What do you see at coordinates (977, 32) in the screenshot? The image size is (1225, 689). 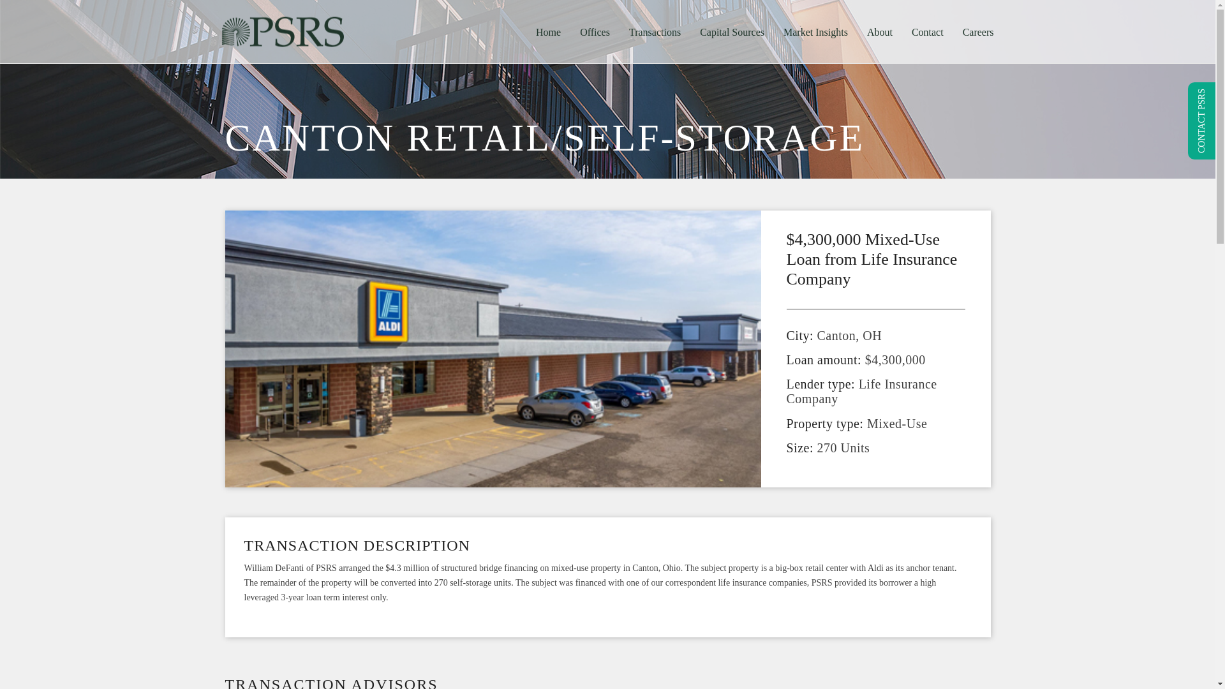 I see `Careers` at bounding box center [977, 32].